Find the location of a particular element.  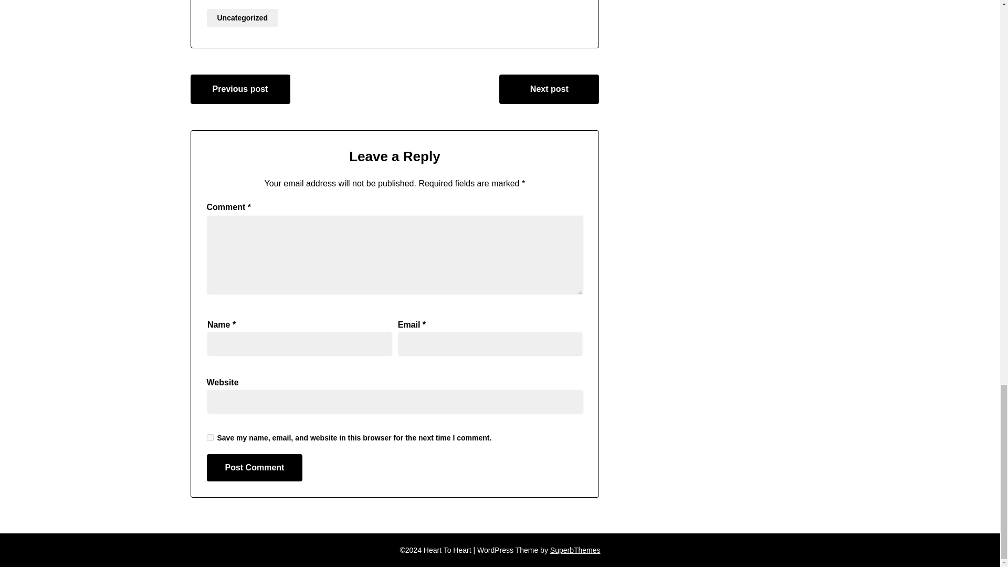

Next post is located at coordinates (549, 89).